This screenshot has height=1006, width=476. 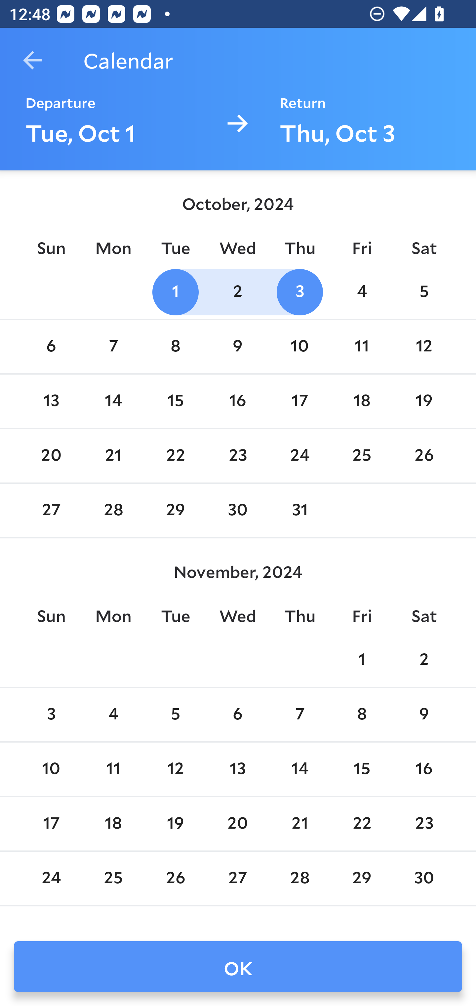 What do you see at coordinates (424, 715) in the screenshot?
I see `9` at bounding box center [424, 715].